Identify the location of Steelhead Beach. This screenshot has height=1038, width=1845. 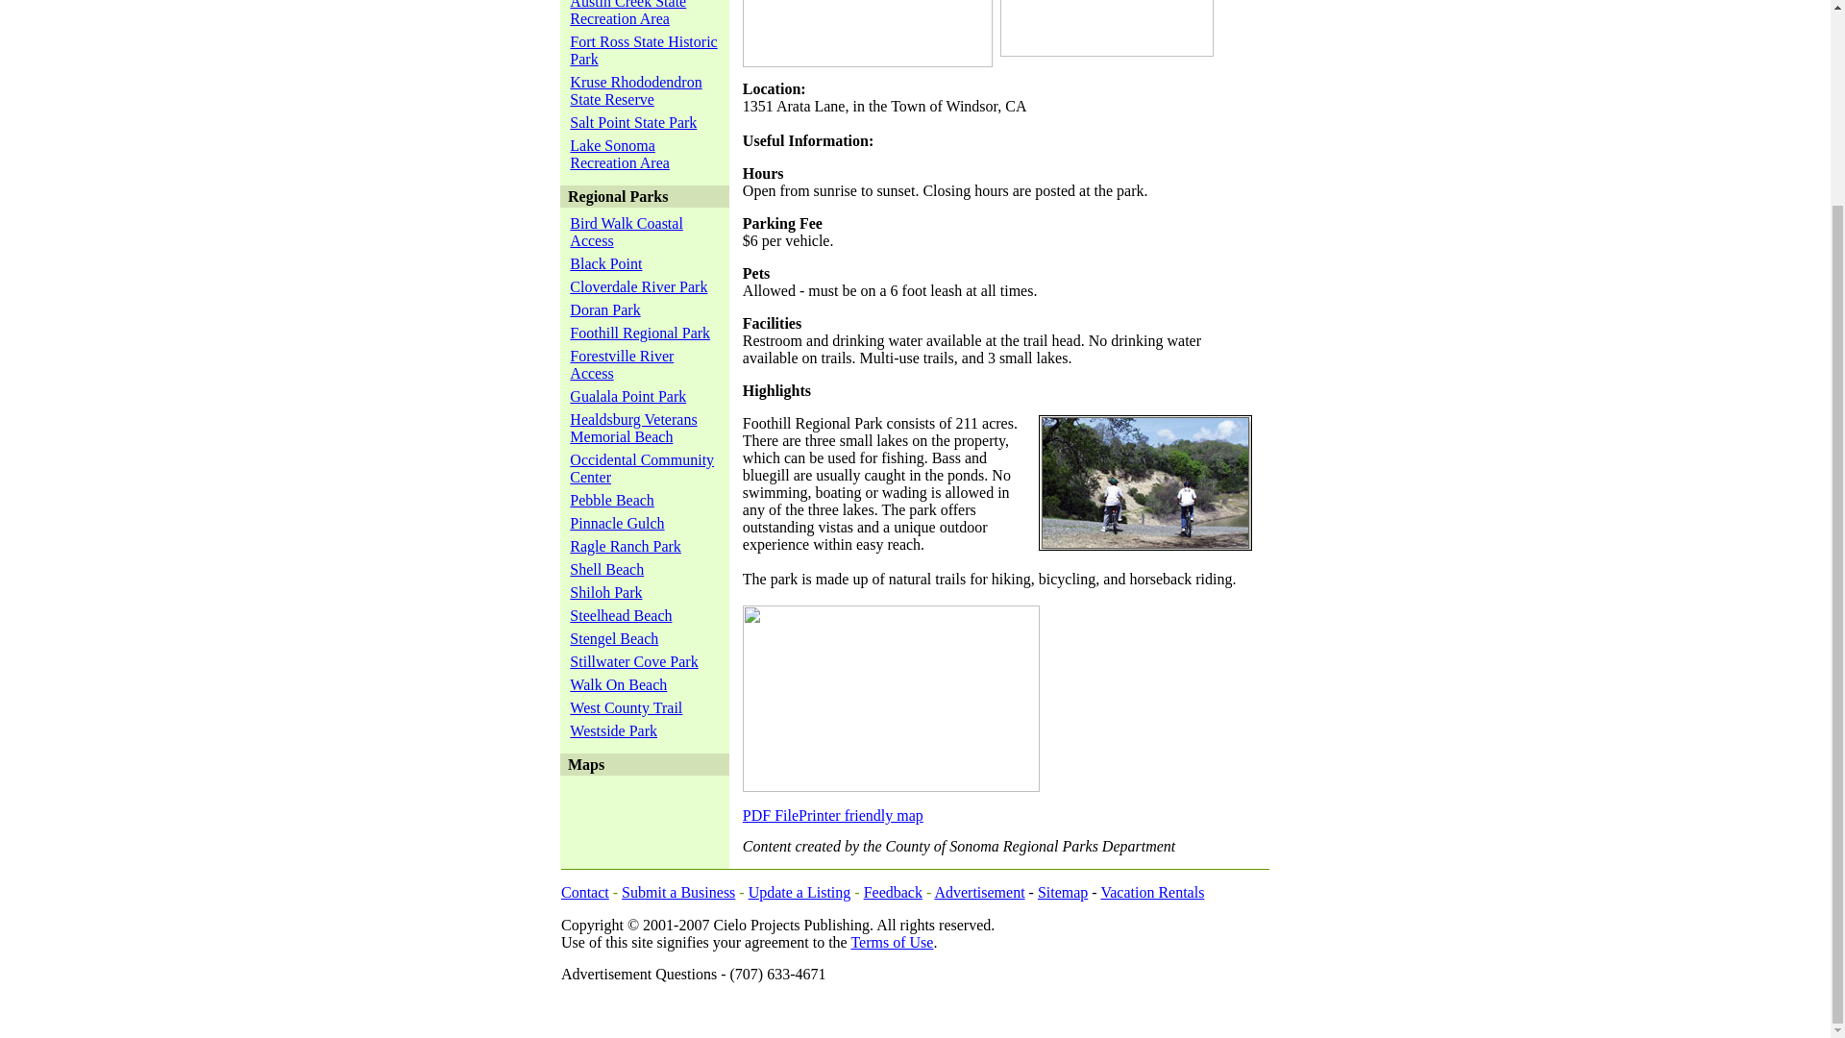
(644, 50).